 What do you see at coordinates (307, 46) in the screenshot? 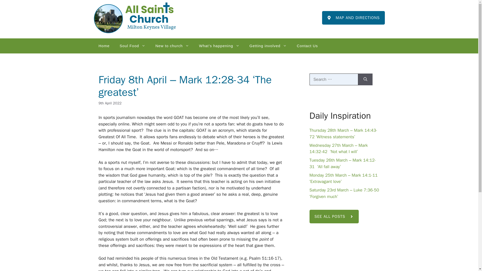
I see `Contact Us` at bounding box center [307, 46].